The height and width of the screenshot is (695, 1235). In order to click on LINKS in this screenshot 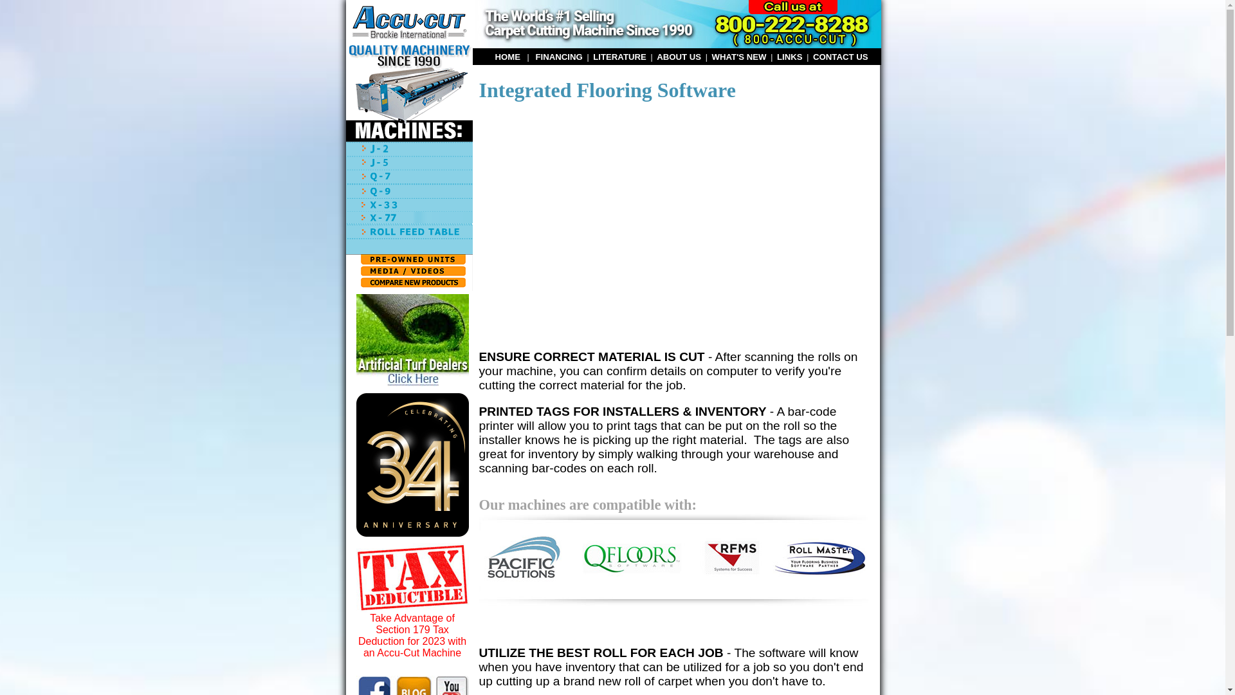, I will do `click(790, 56)`.